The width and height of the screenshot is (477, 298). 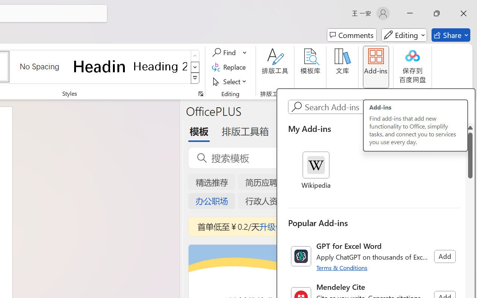 What do you see at coordinates (470, 127) in the screenshot?
I see `Line up` at bounding box center [470, 127].